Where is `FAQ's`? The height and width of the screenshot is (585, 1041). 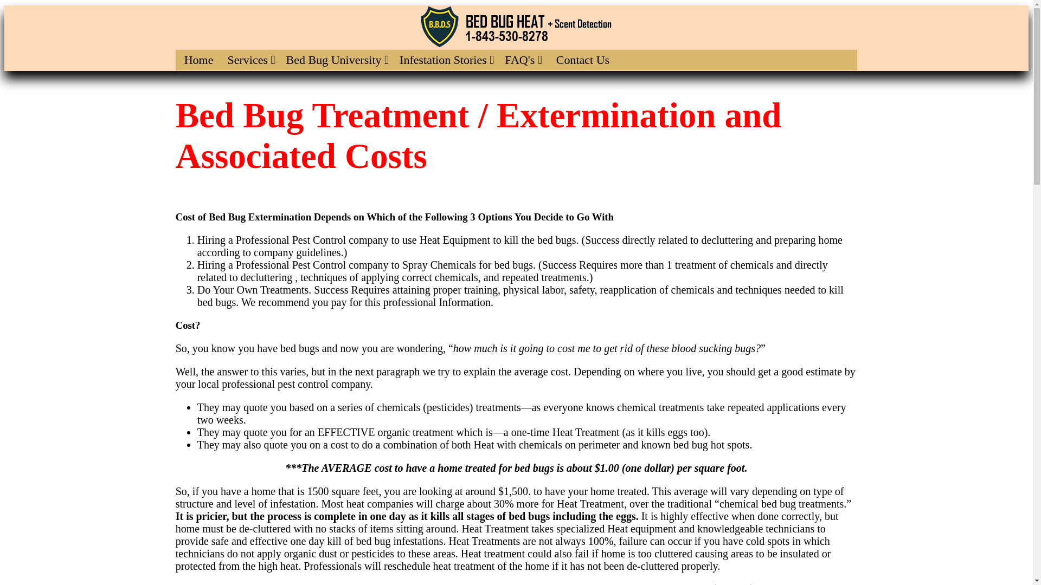
FAQ's is located at coordinates (523, 60).